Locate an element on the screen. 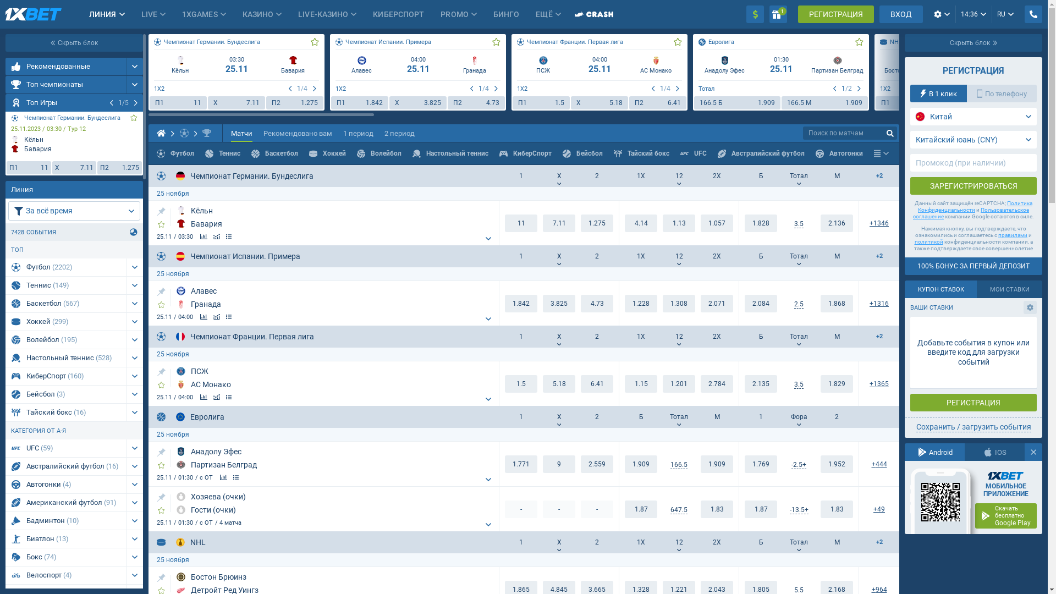  X is located at coordinates (559, 176).